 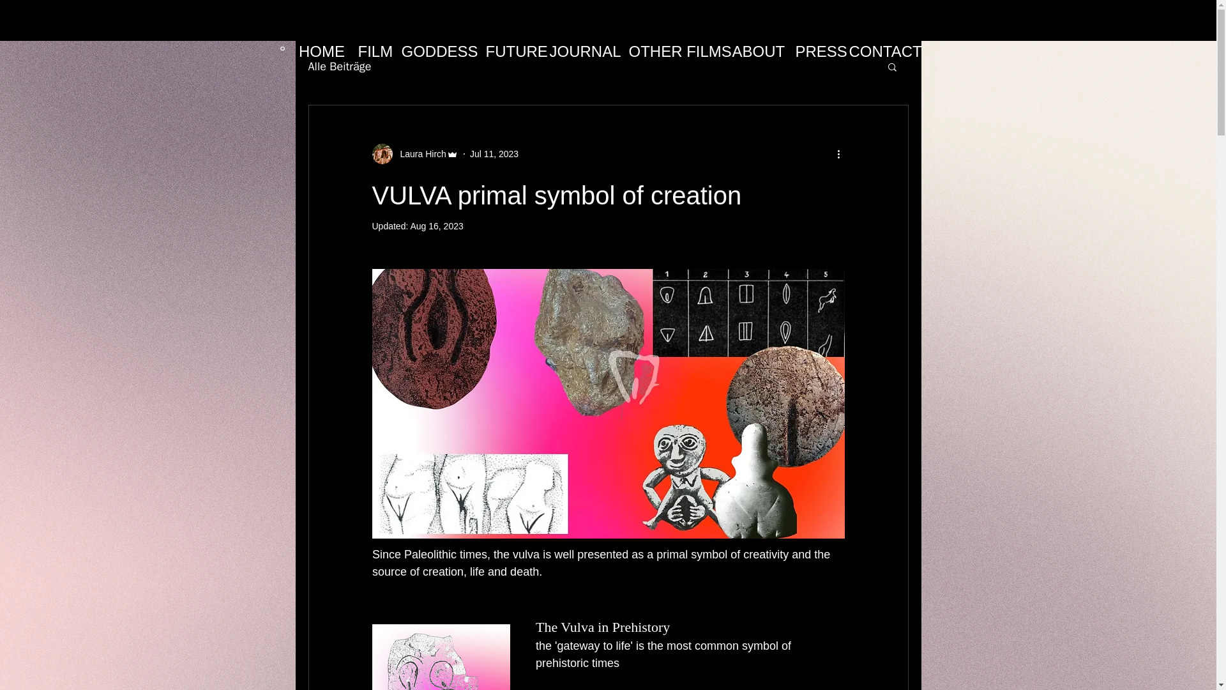 What do you see at coordinates (436, 226) in the screenshot?
I see `Aug 16, 2023` at bounding box center [436, 226].